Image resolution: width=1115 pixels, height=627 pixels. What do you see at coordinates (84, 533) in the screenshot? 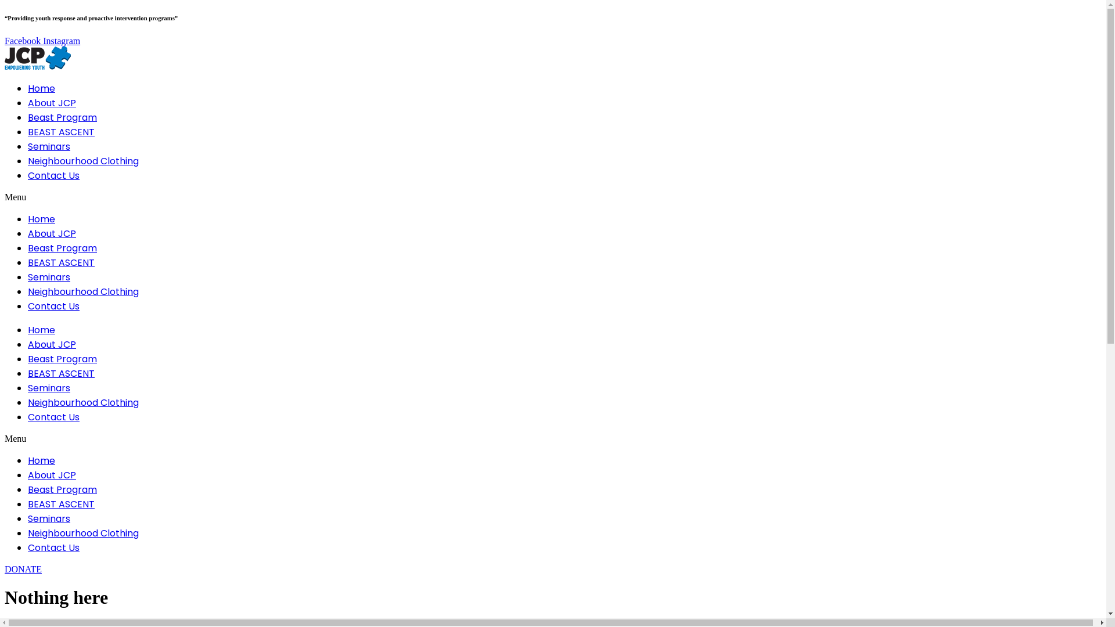
I see `Neighbourhood Clothing` at bounding box center [84, 533].